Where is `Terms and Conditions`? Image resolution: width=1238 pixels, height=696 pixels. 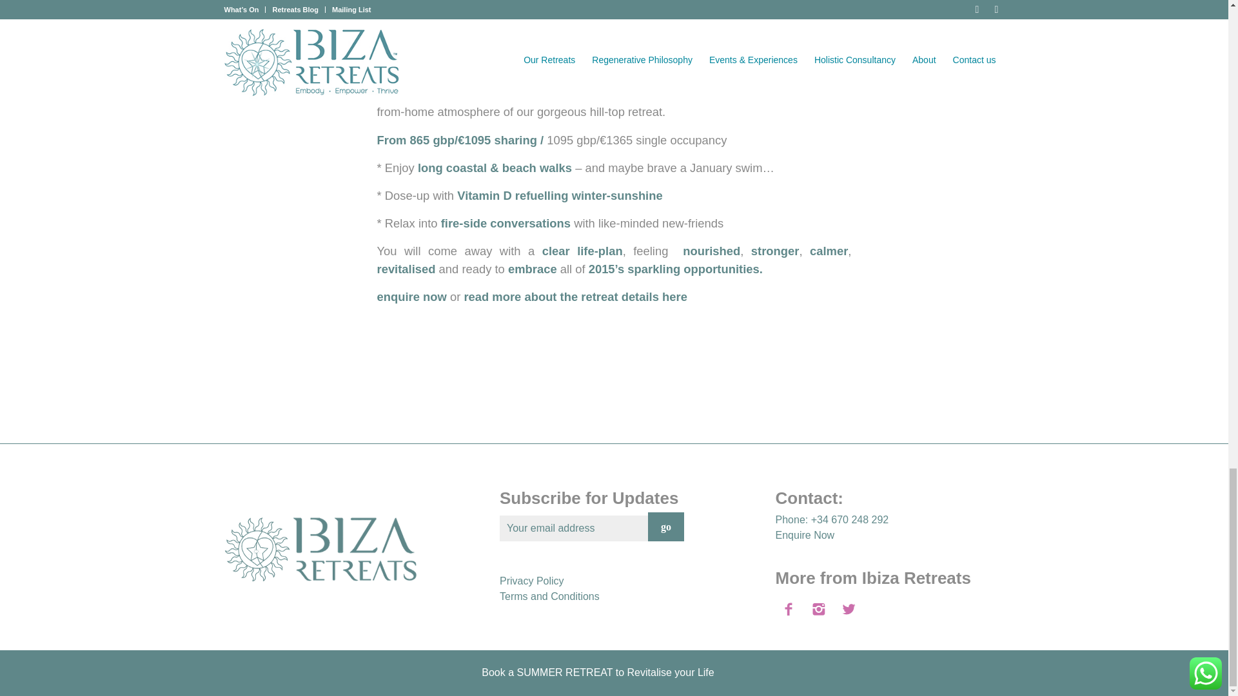 Terms and Conditions is located at coordinates (549, 596).